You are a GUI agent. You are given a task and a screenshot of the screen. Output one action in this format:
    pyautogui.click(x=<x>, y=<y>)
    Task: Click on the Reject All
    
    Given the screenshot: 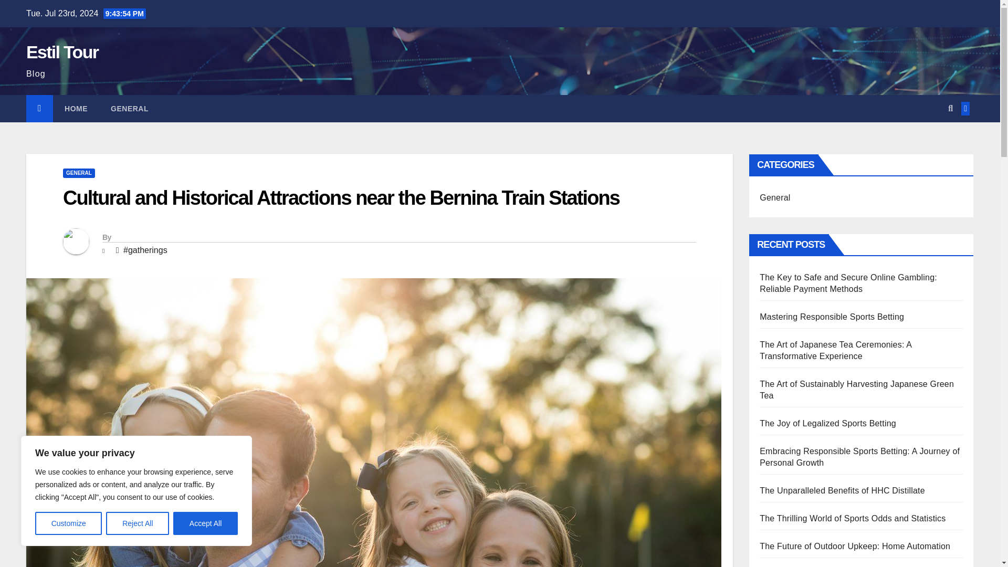 What is the action you would take?
    pyautogui.click(x=138, y=523)
    